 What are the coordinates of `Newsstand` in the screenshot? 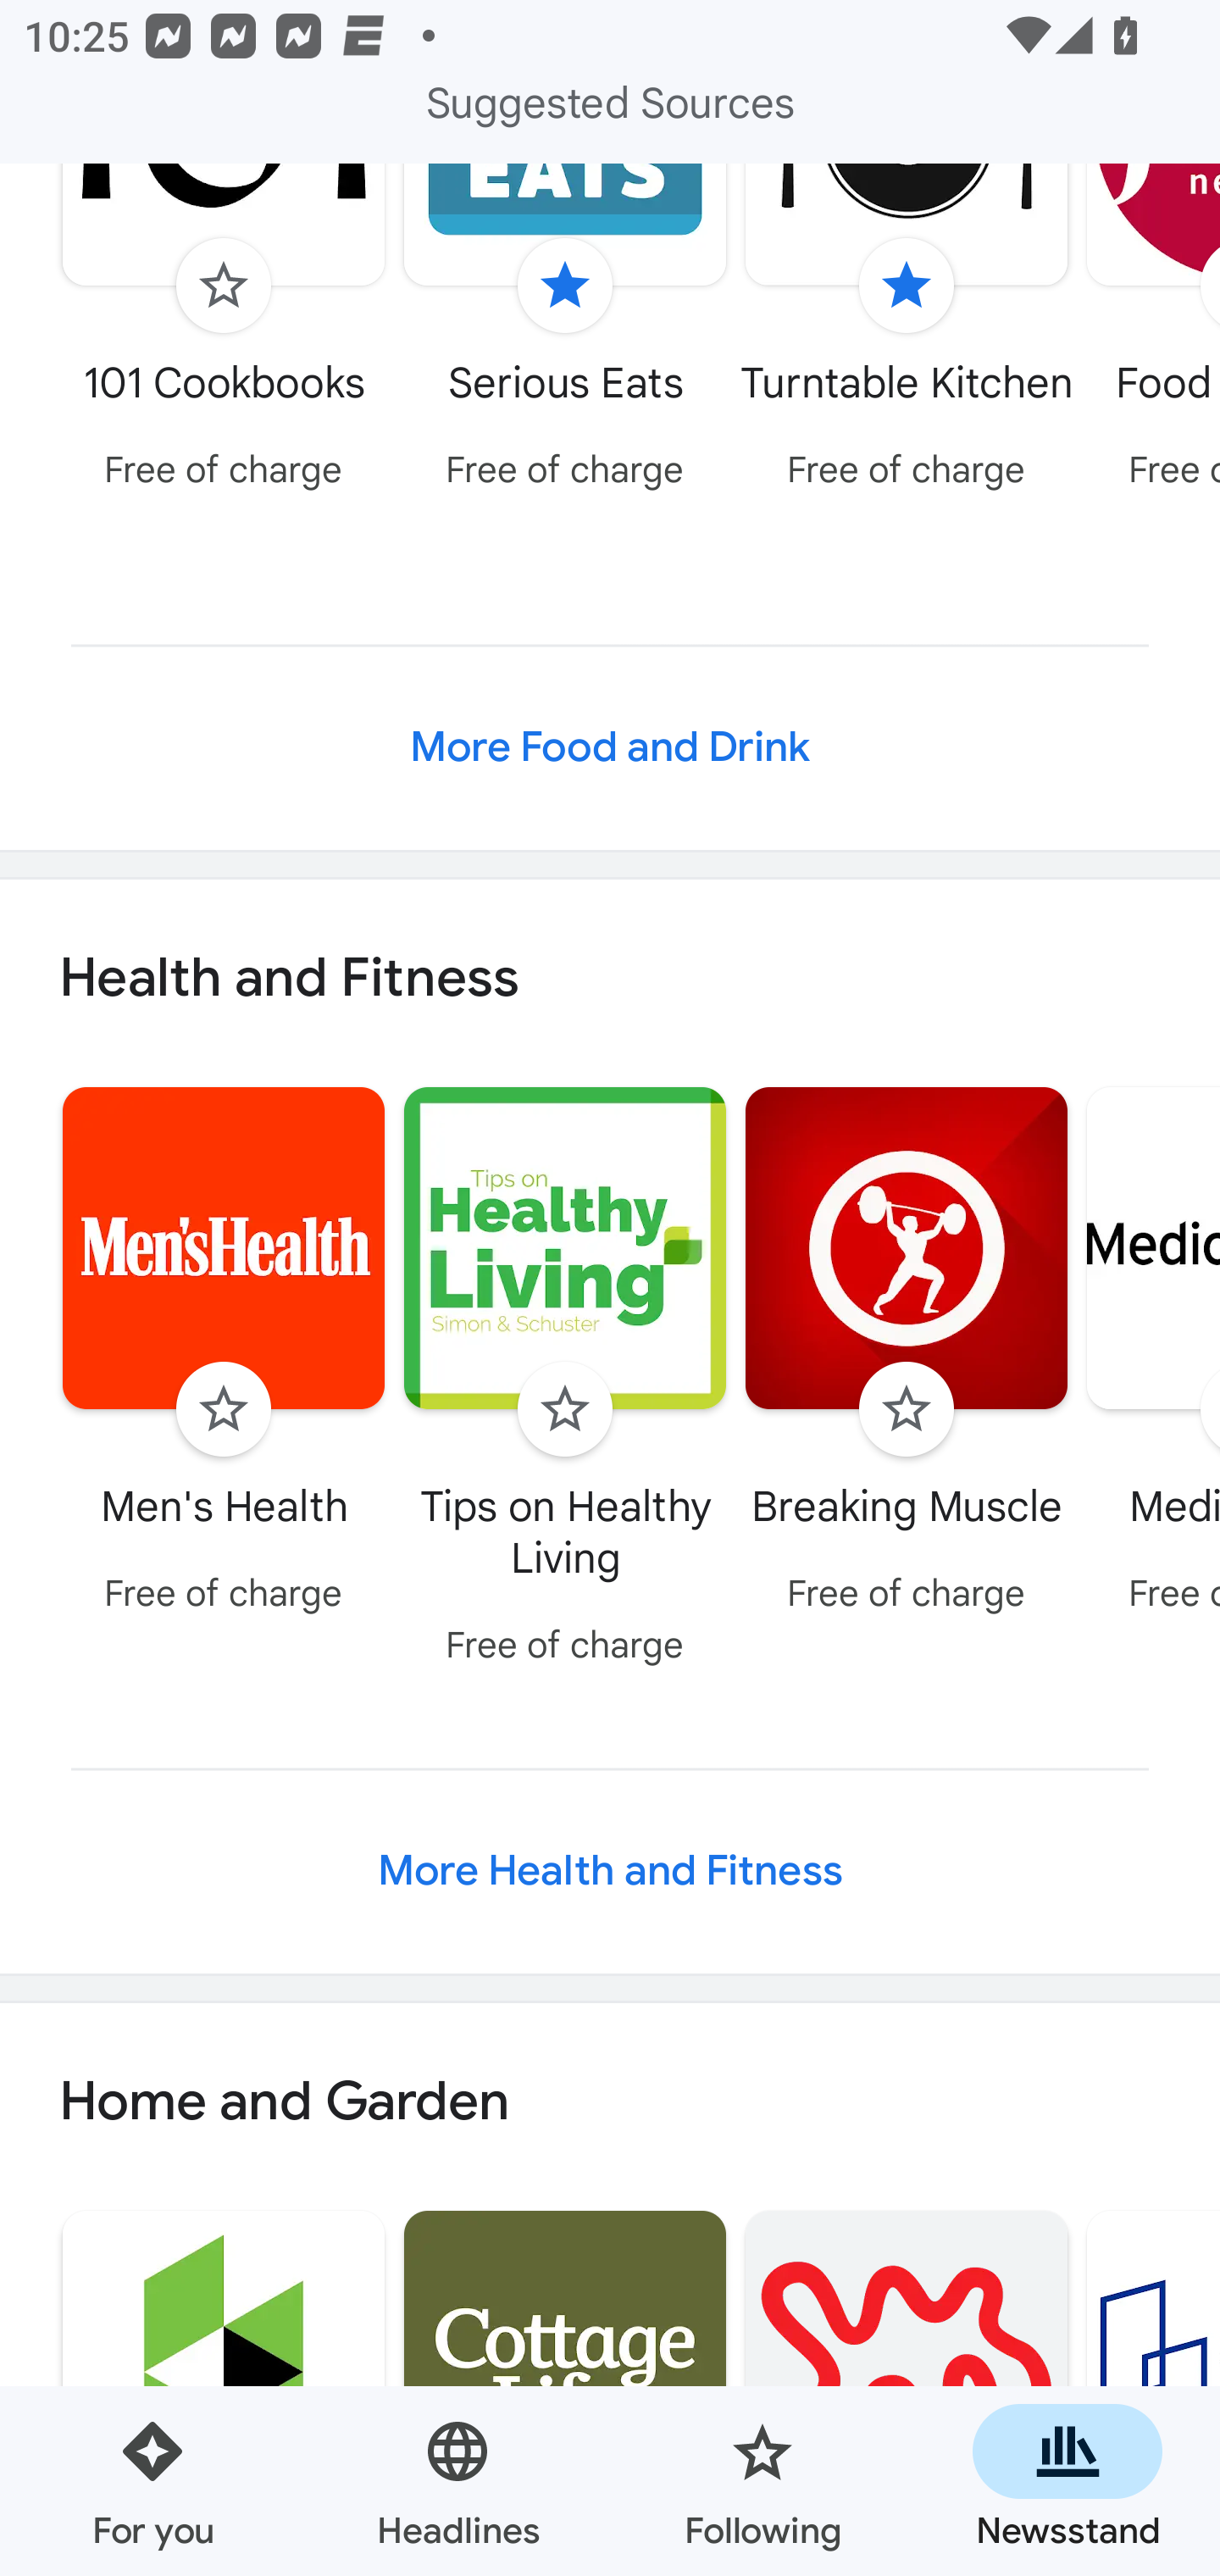 It's located at (1067, 2481).